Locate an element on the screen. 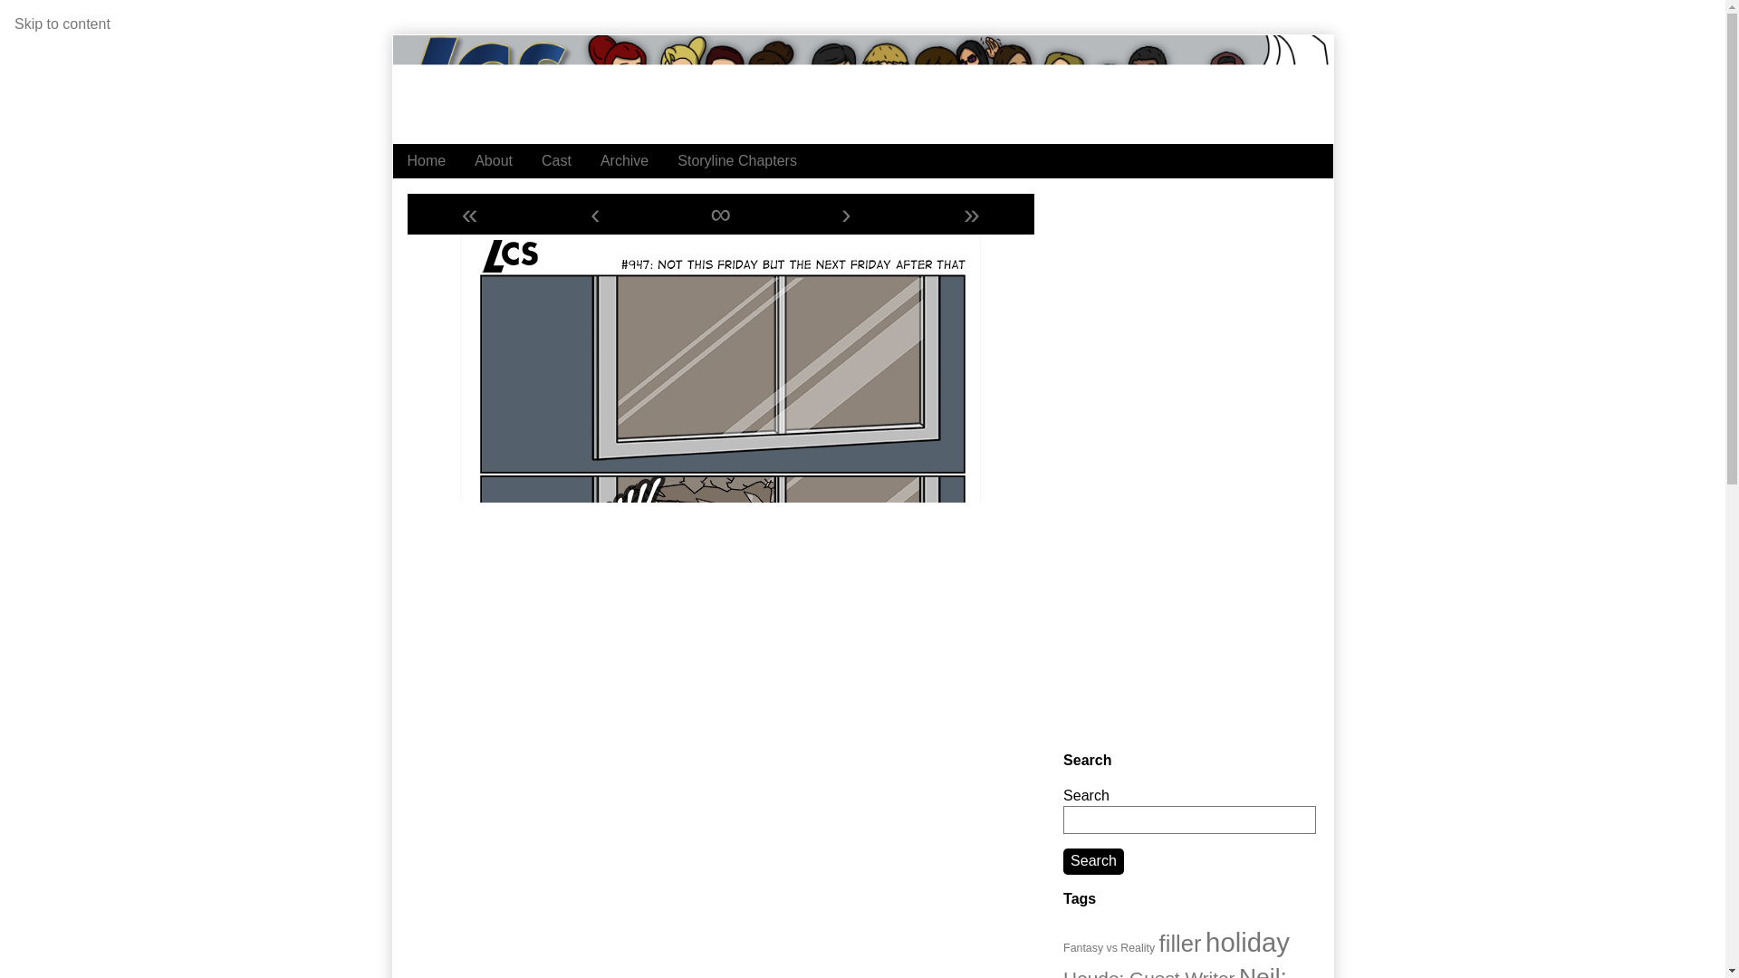 The height and width of the screenshot is (978, 1739). Neil: Secret Agent is located at coordinates (1174, 971).